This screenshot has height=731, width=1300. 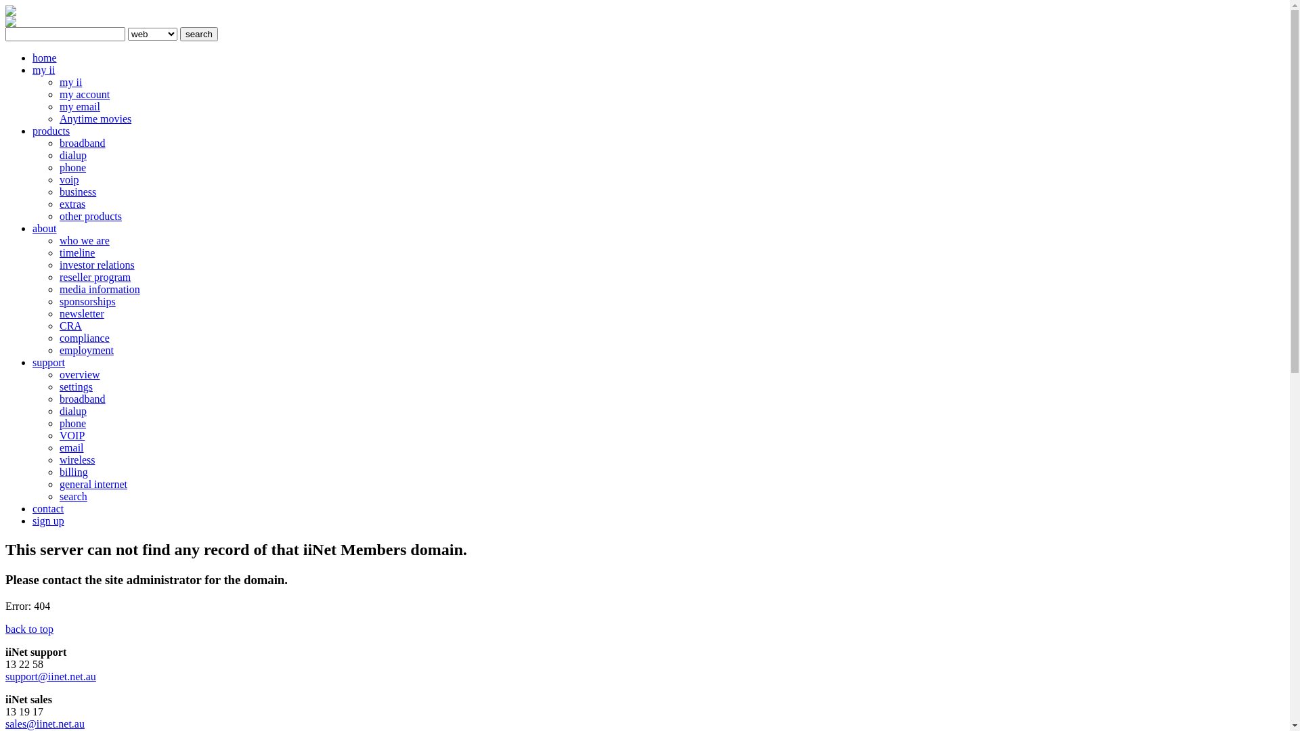 I want to click on CRA, so click(x=70, y=326).